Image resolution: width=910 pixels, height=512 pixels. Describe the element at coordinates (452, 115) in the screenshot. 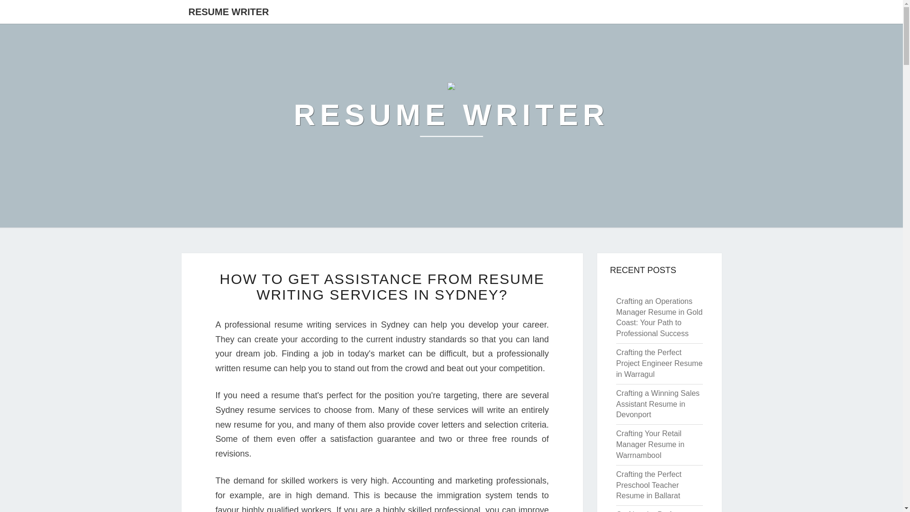

I see `Resume Writer` at that location.